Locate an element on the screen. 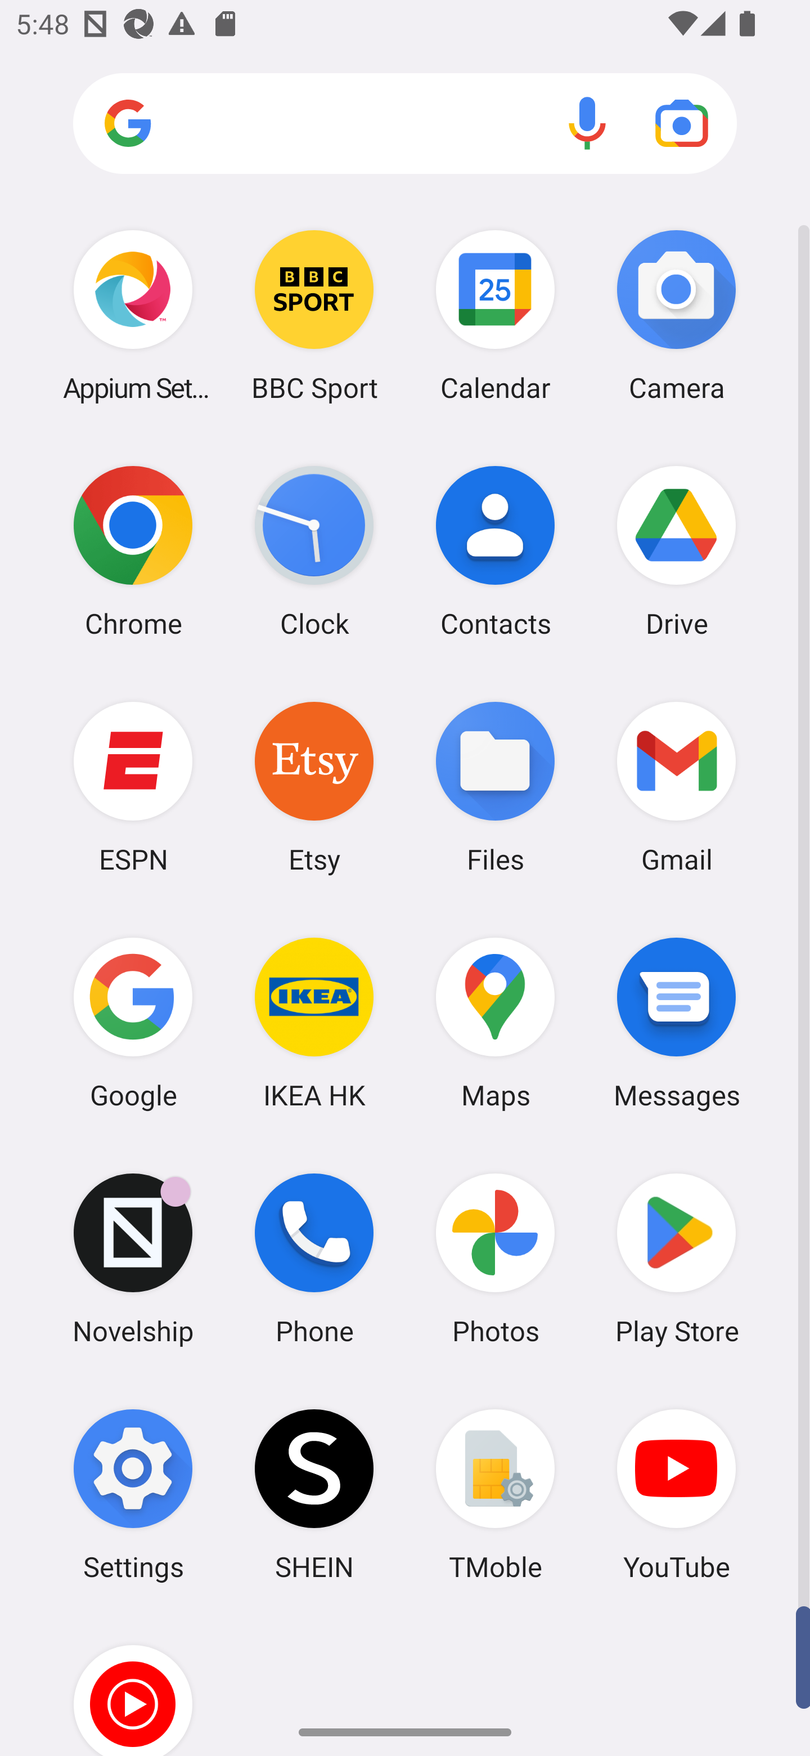  Phone is located at coordinates (314, 1259).